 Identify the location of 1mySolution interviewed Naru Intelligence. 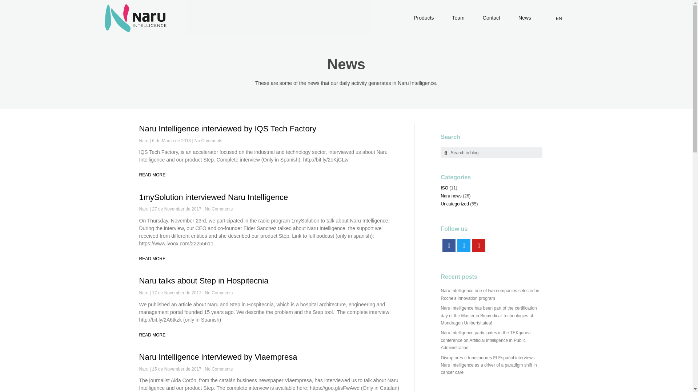
(213, 197).